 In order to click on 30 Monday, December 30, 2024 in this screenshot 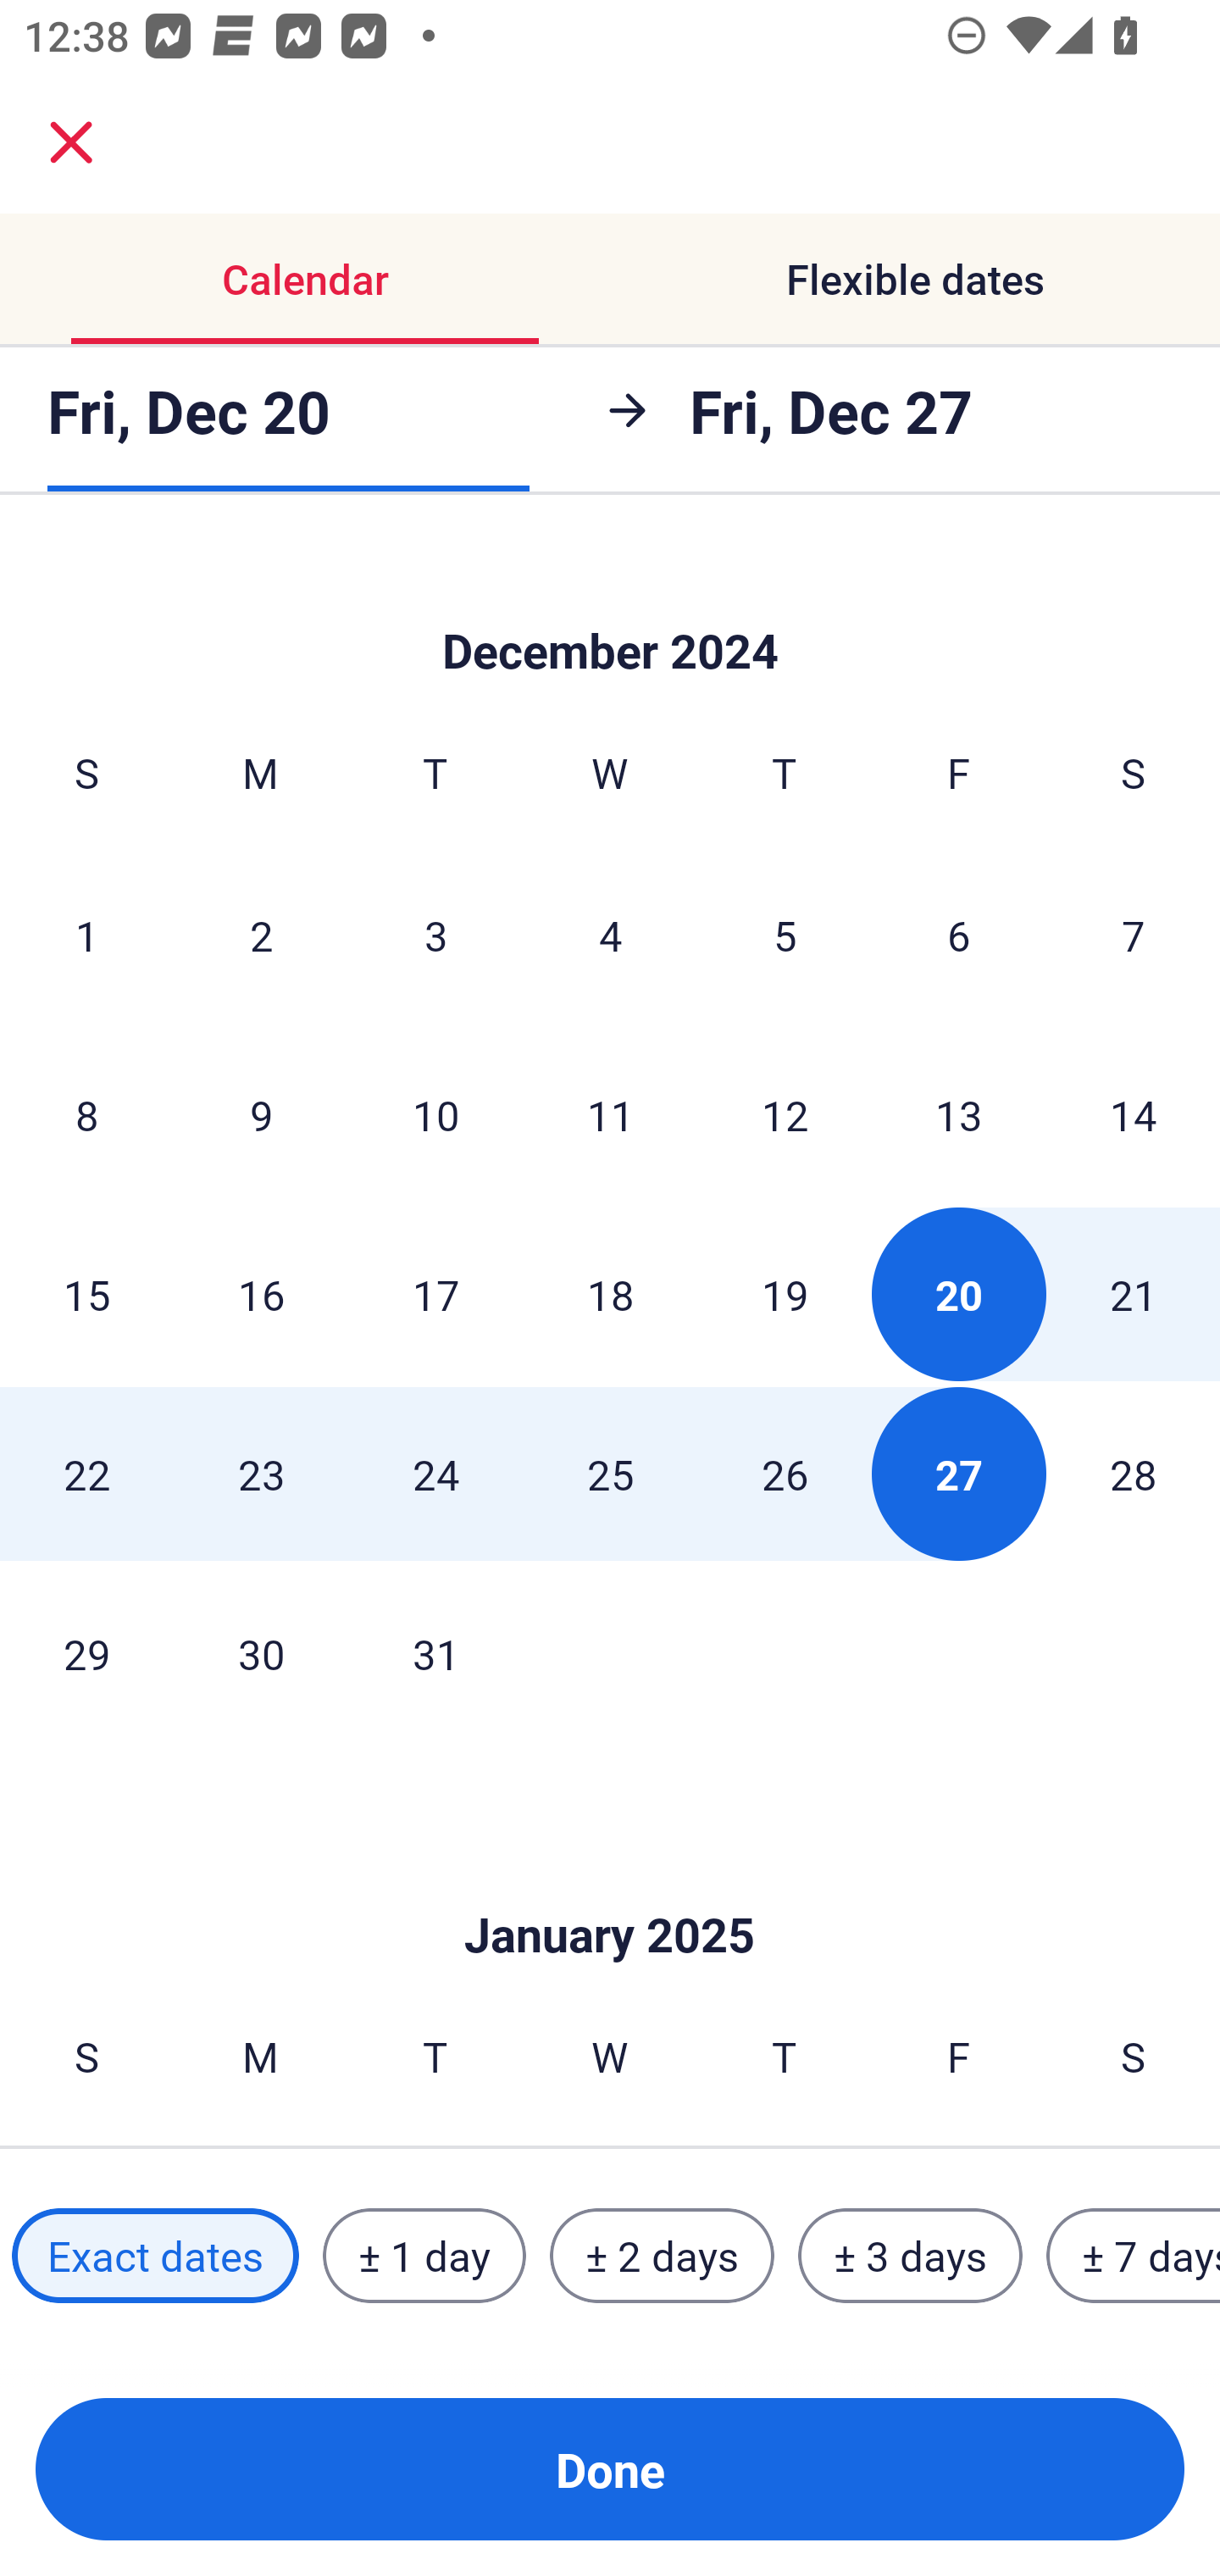, I will do `click(261, 1654)`.